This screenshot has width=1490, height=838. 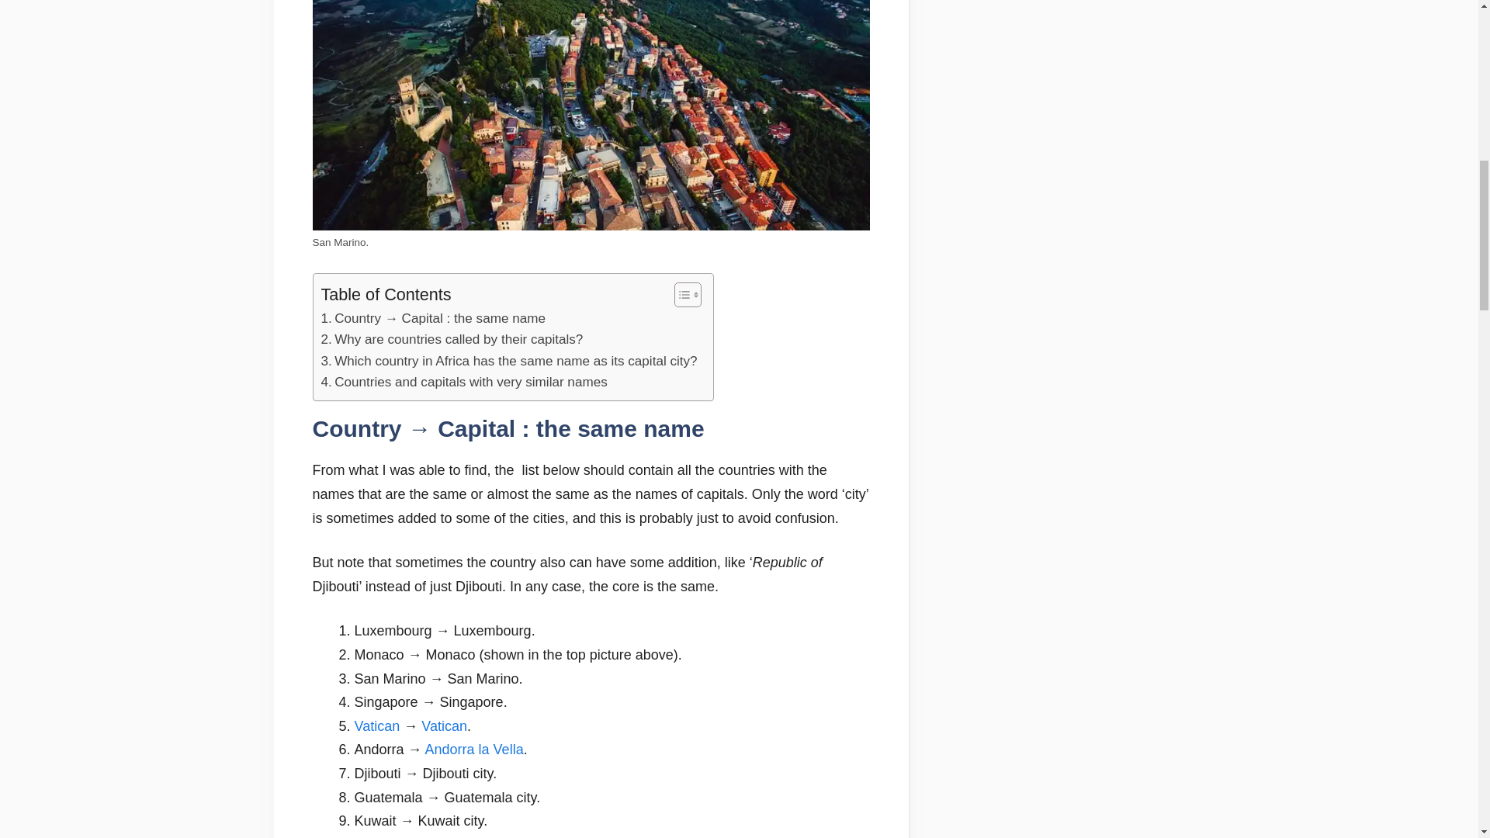 I want to click on Why are countries called by their capitals?, so click(x=452, y=340).